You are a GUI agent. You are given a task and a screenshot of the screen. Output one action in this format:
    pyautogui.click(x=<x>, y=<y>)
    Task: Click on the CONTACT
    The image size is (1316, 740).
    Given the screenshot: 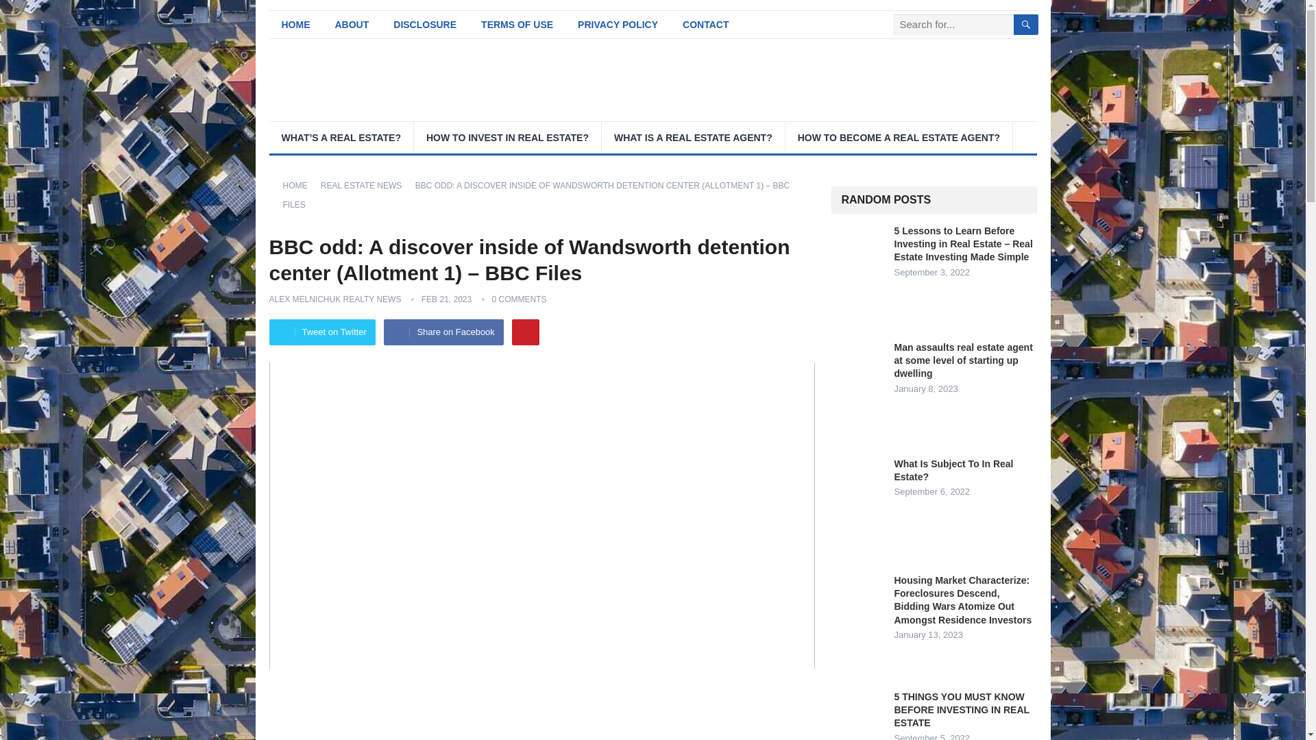 What is the action you would take?
    pyautogui.click(x=705, y=25)
    